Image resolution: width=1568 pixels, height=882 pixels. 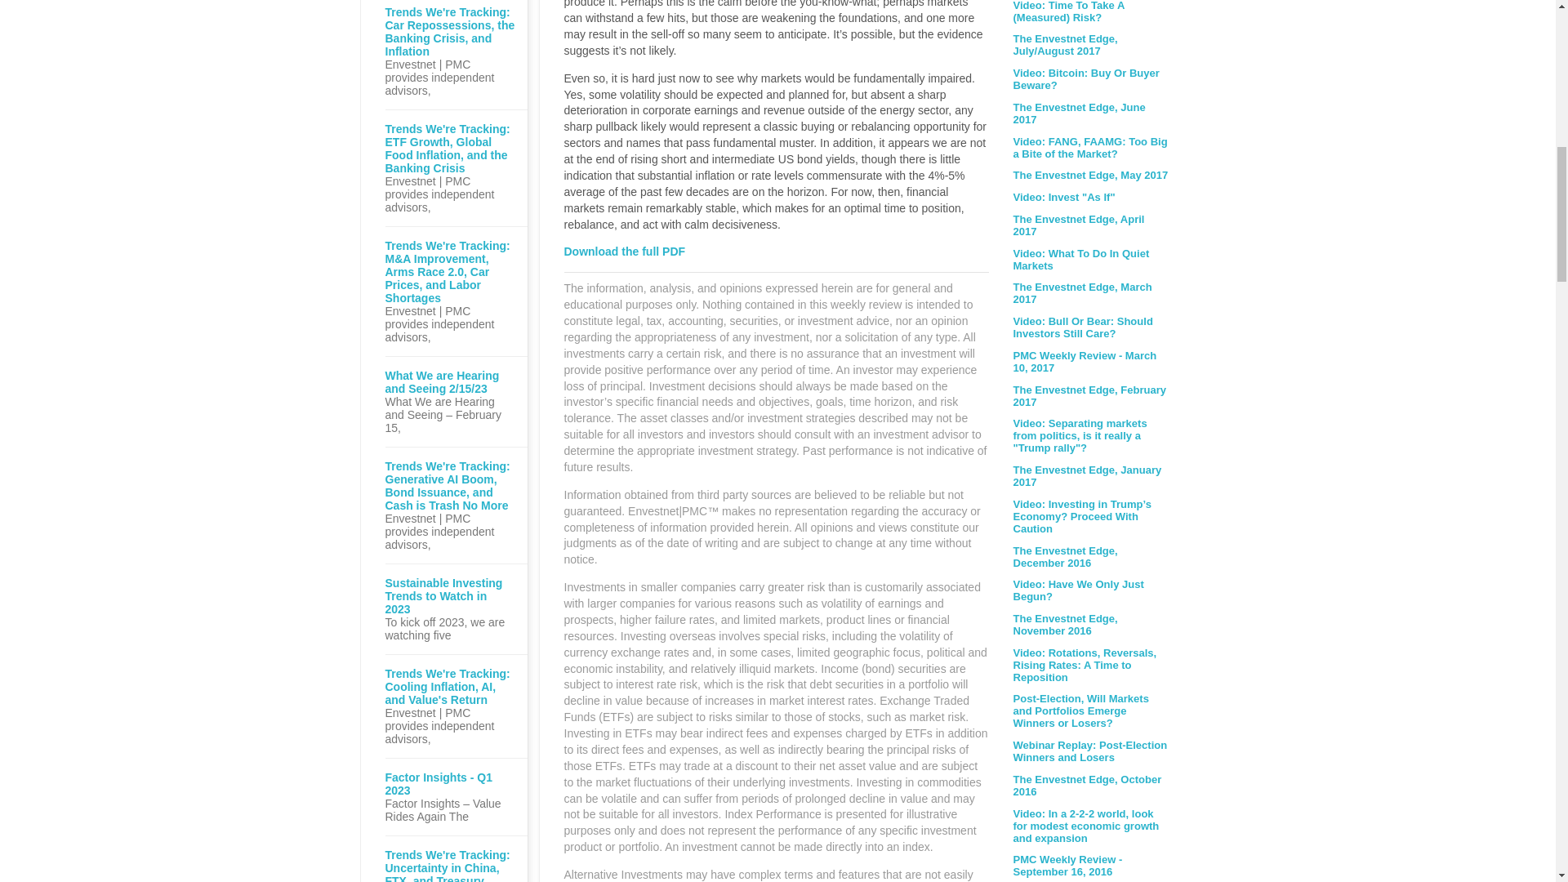 I want to click on Sustainable Investing Trends to Watch in 2023, so click(x=451, y=596).